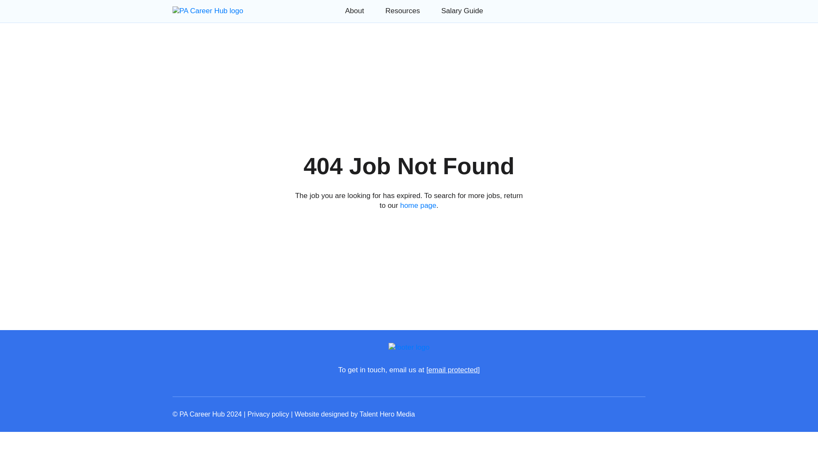  What do you see at coordinates (462, 11) in the screenshot?
I see `Salary Guide` at bounding box center [462, 11].